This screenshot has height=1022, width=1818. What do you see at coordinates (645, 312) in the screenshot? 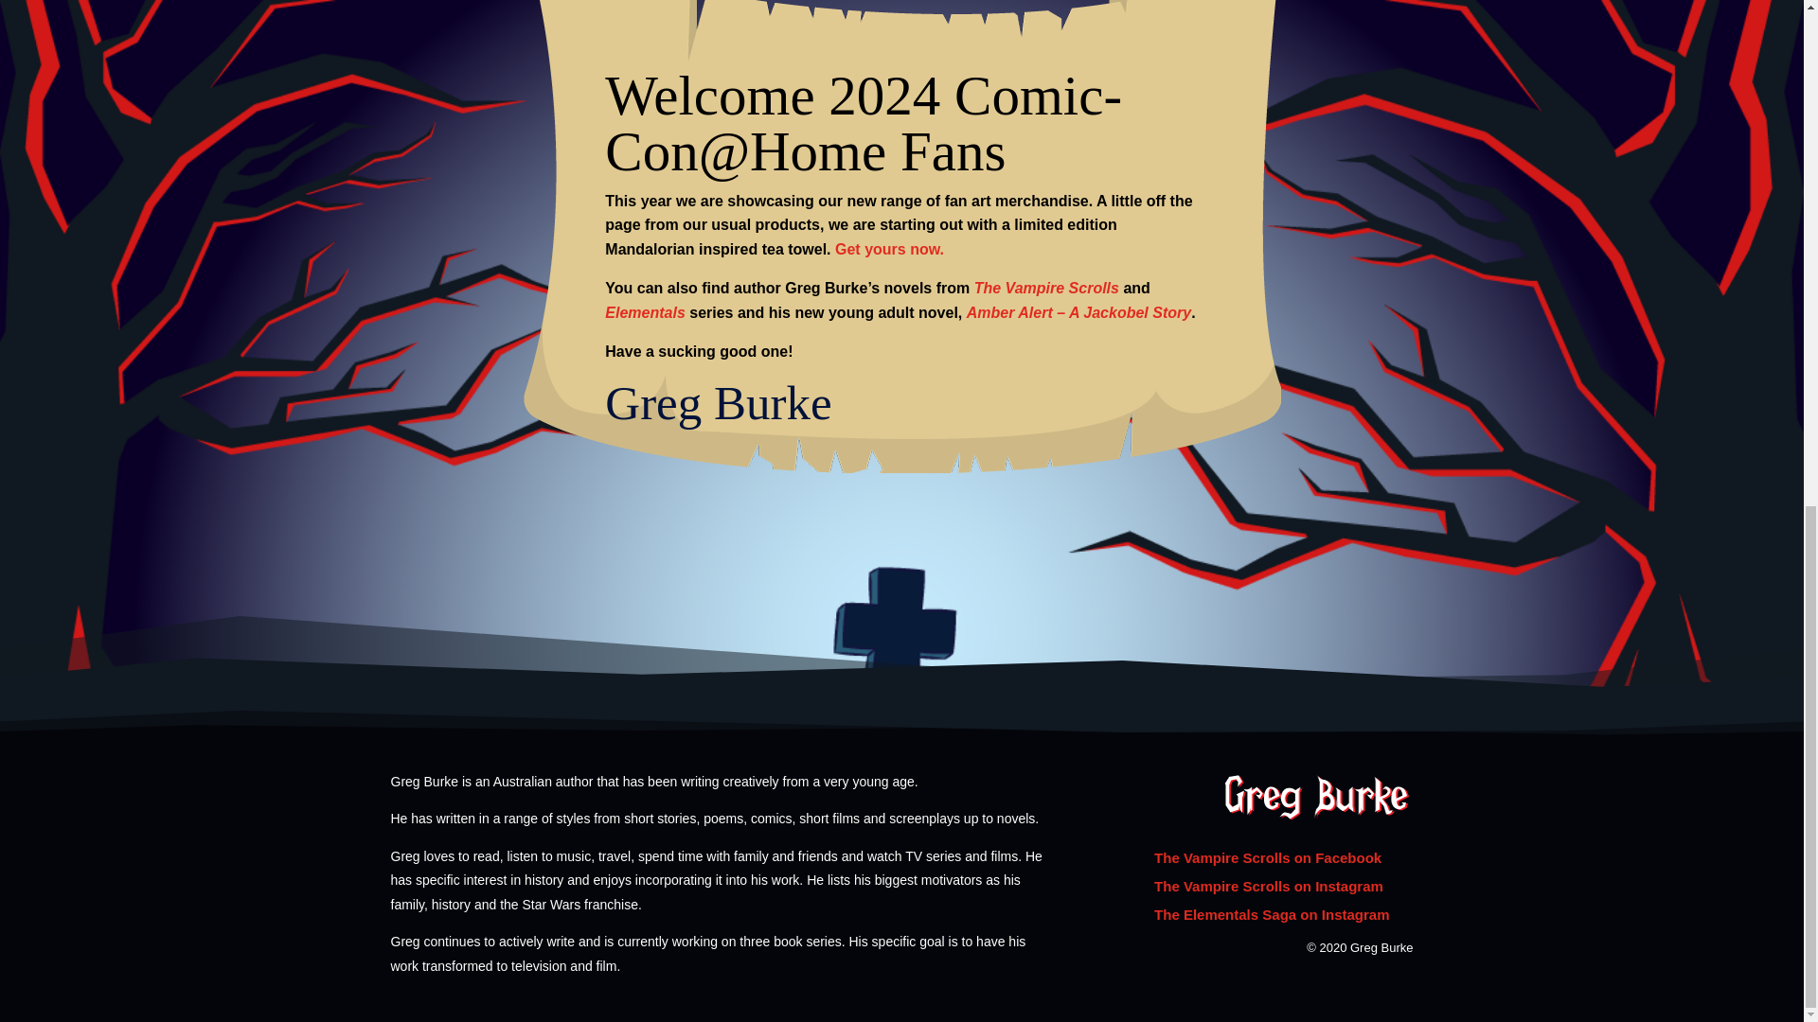
I see `Elementals` at bounding box center [645, 312].